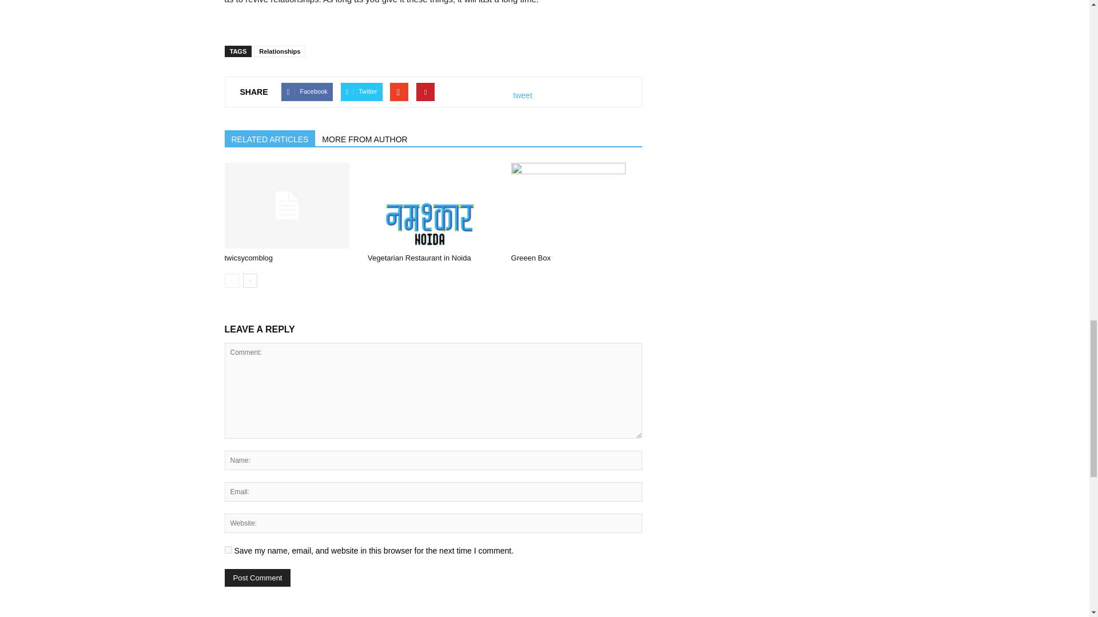  Describe the element at coordinates (433, 206) in the screenshot. I see `Vegetarian Restaurant in Noida` at that location.